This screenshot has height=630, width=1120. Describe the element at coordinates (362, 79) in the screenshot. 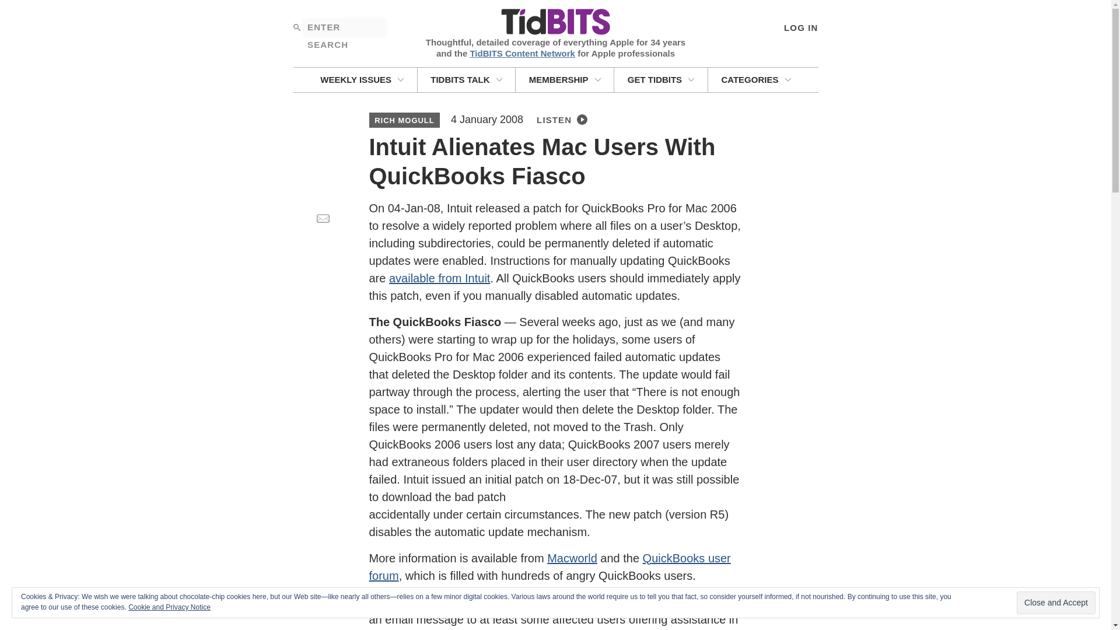

I see `WEEKLY ISSUES` at that location.